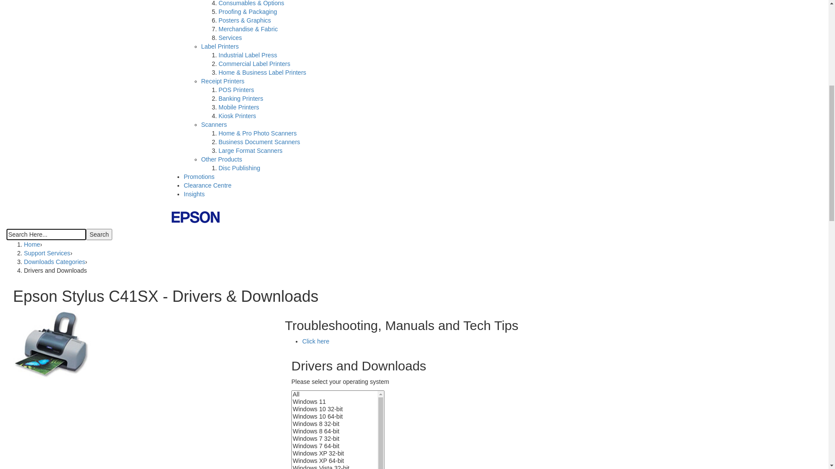 The width and height of the screenshot is (835, 469). What do you see at coordinates (381, 77) in the screenshot?
I see `Printers for Business` at bounding box center [381, 77].